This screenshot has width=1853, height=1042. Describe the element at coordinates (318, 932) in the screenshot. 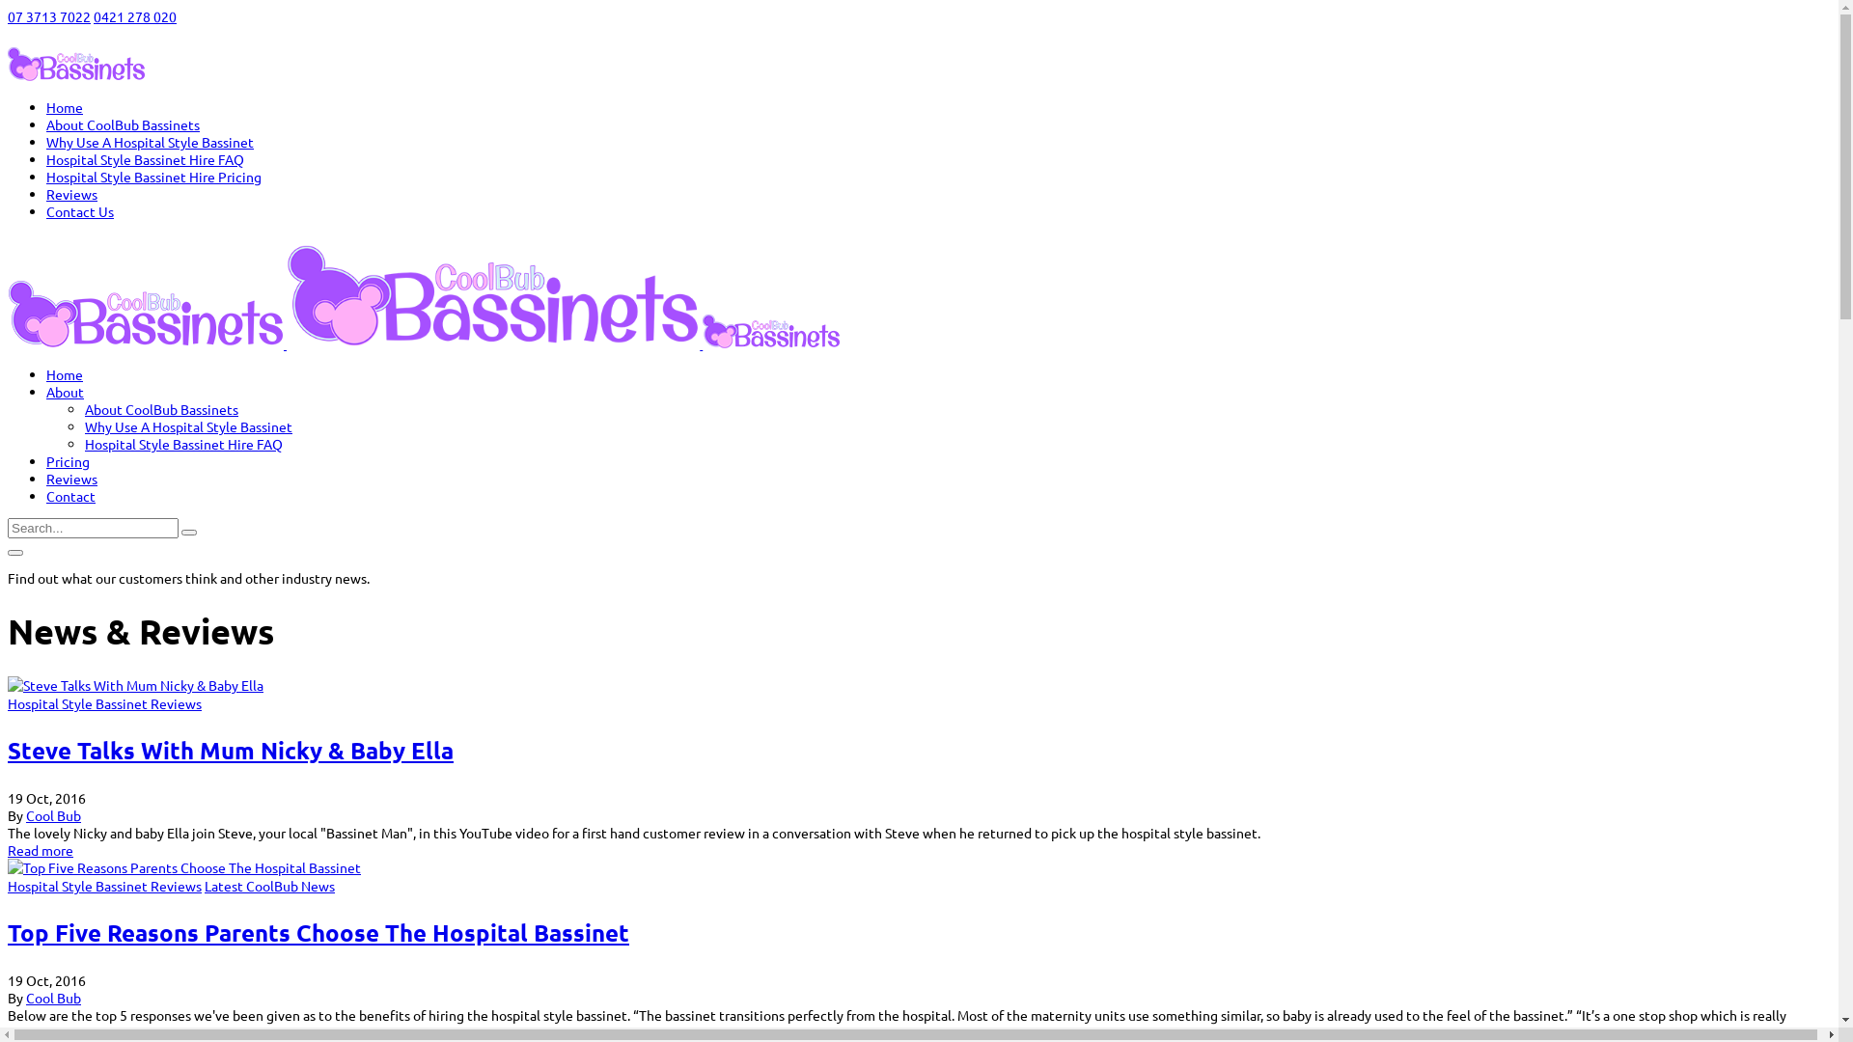

I see `Top Five Reasons Parents Choose The Hospital Bassinet` at that location.